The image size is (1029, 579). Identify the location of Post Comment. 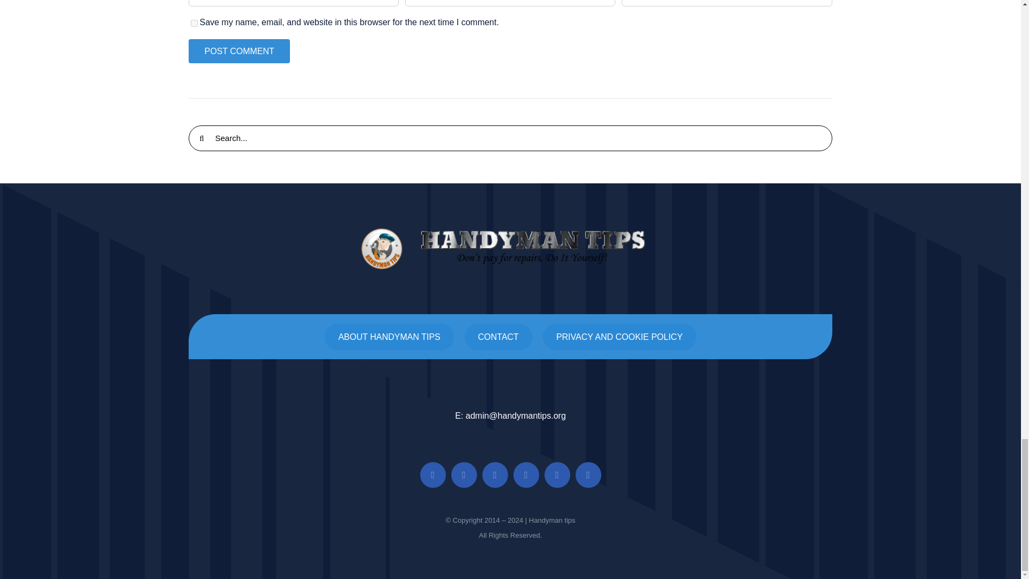
(238, 51).